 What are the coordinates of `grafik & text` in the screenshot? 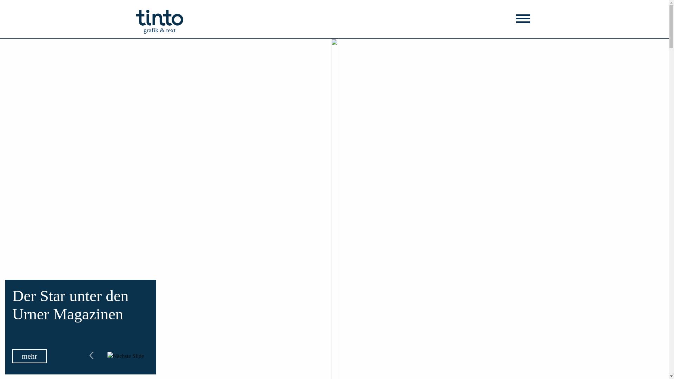 It's located at (160, 18).